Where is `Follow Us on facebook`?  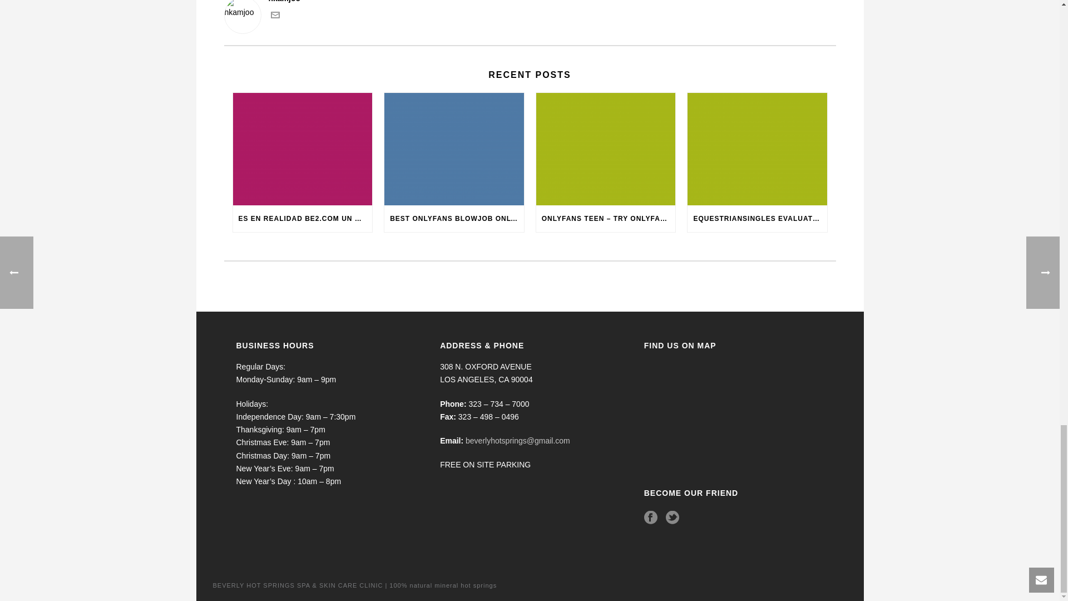 Follow Us on facebook is located at coordinates (651, 518).